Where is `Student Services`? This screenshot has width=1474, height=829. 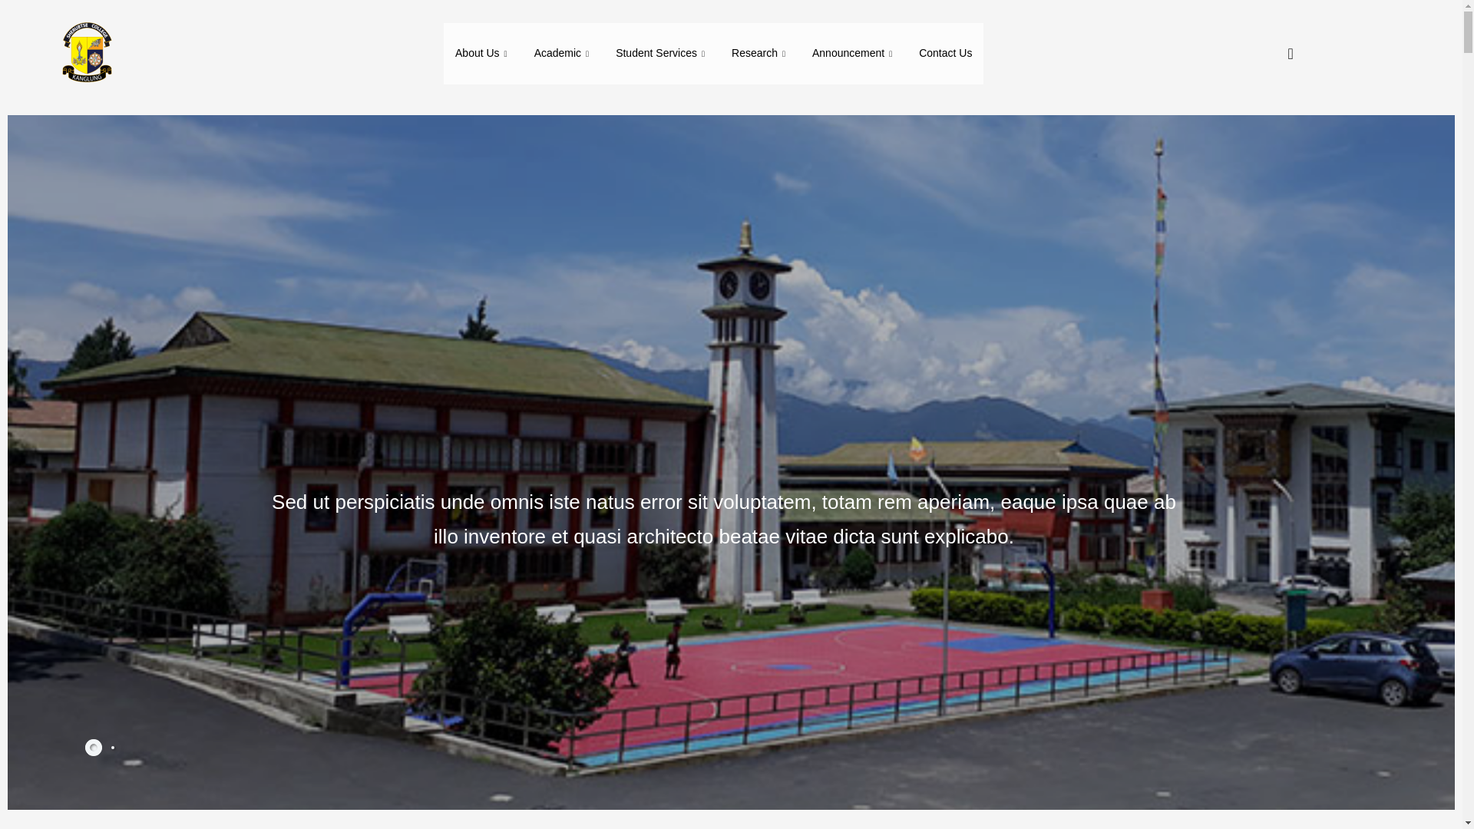 Student Services is located at coordinates (662, 54).